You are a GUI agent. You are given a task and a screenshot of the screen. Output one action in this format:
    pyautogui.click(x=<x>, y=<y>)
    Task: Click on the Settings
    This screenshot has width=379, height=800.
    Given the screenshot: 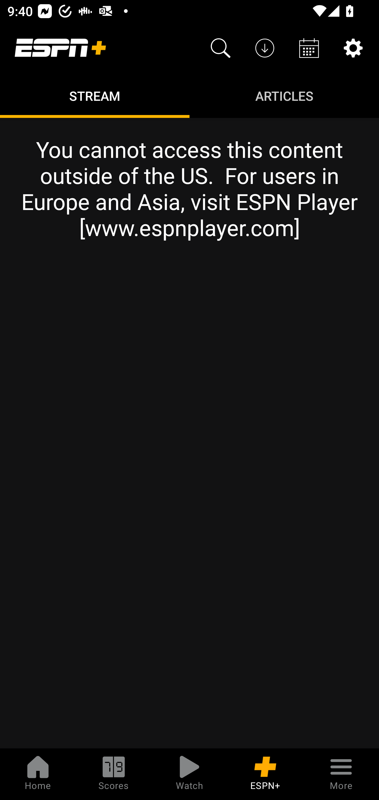 What is the action you would take?
    pyautogui.click(x=353, y=48)
    